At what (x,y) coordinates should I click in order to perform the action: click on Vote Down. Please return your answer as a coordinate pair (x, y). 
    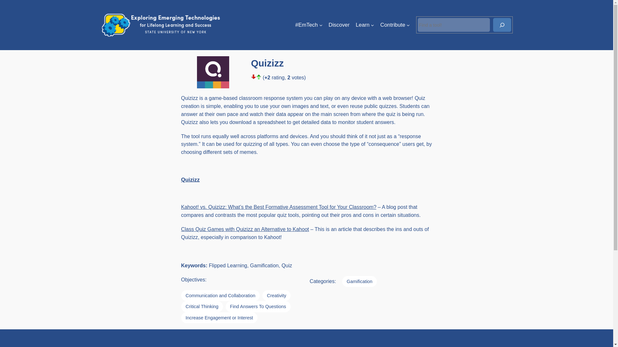
    Looking at the image, I should click on (254, 77).